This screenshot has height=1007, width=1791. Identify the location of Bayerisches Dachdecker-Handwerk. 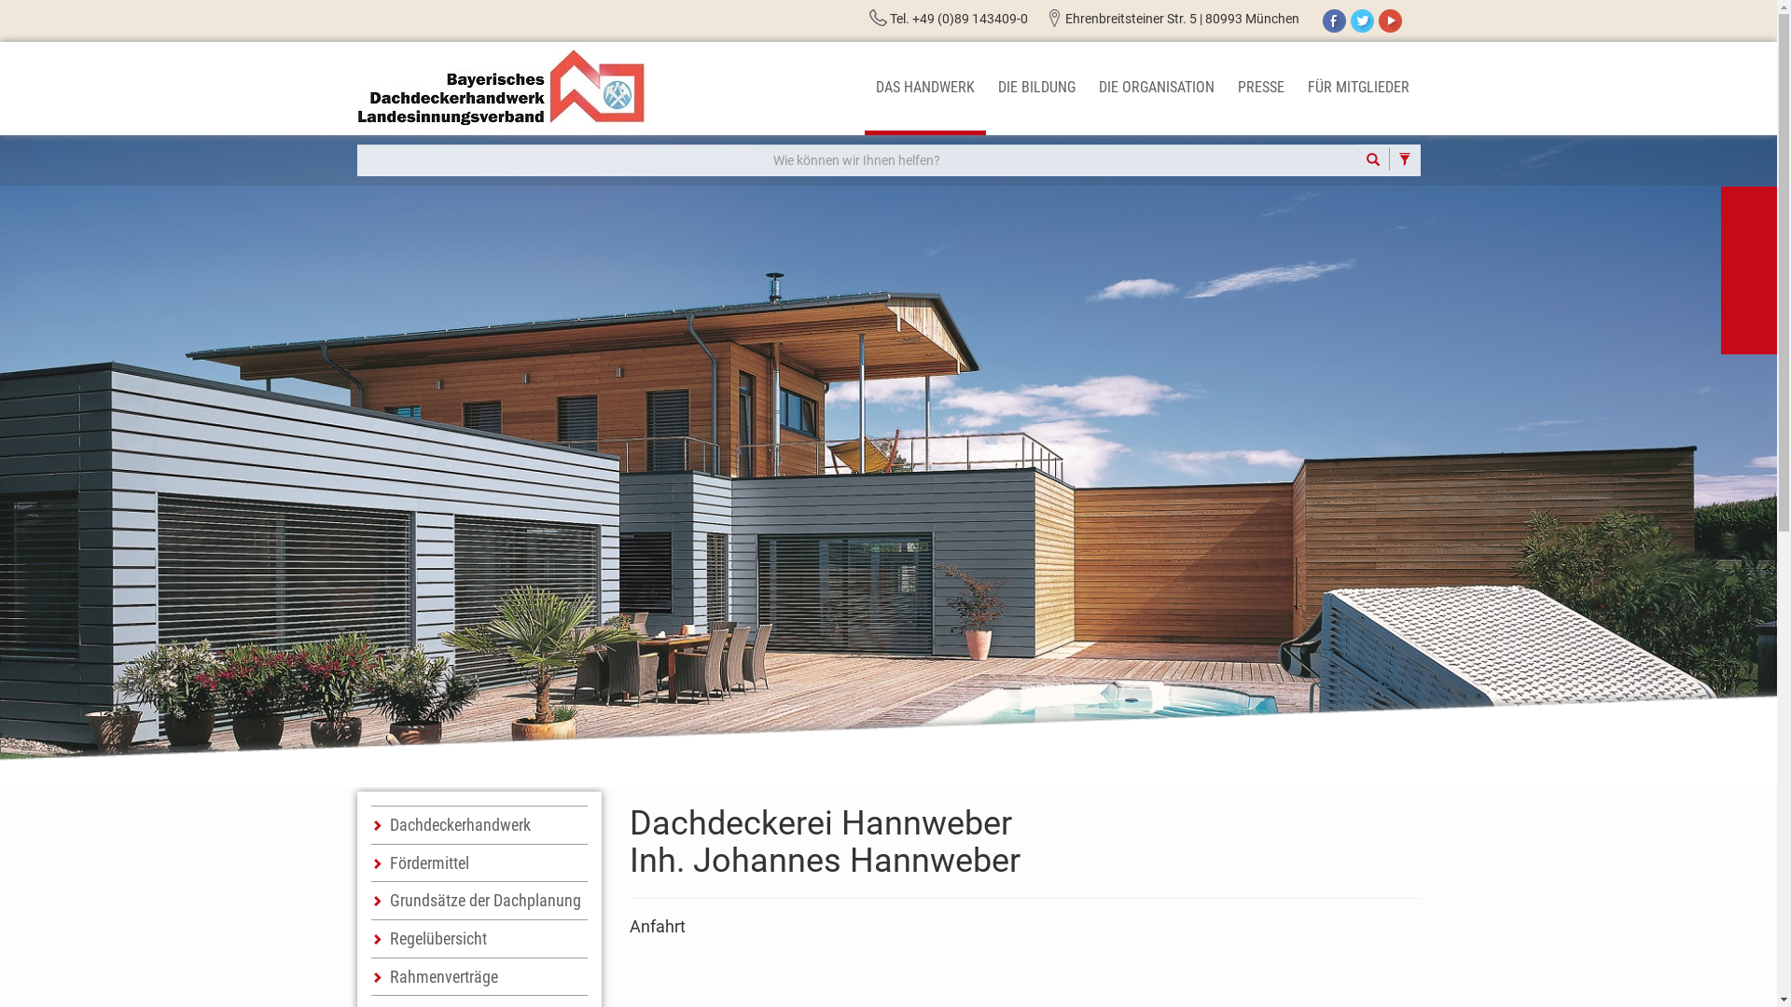
(502, 88).